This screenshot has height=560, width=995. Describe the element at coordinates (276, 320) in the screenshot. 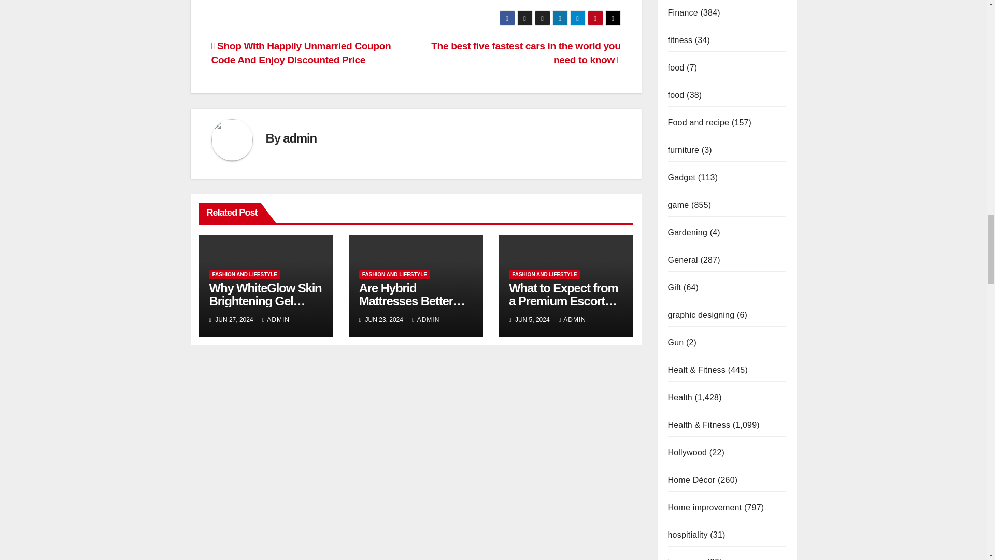

I see `ADMIN` at that location.